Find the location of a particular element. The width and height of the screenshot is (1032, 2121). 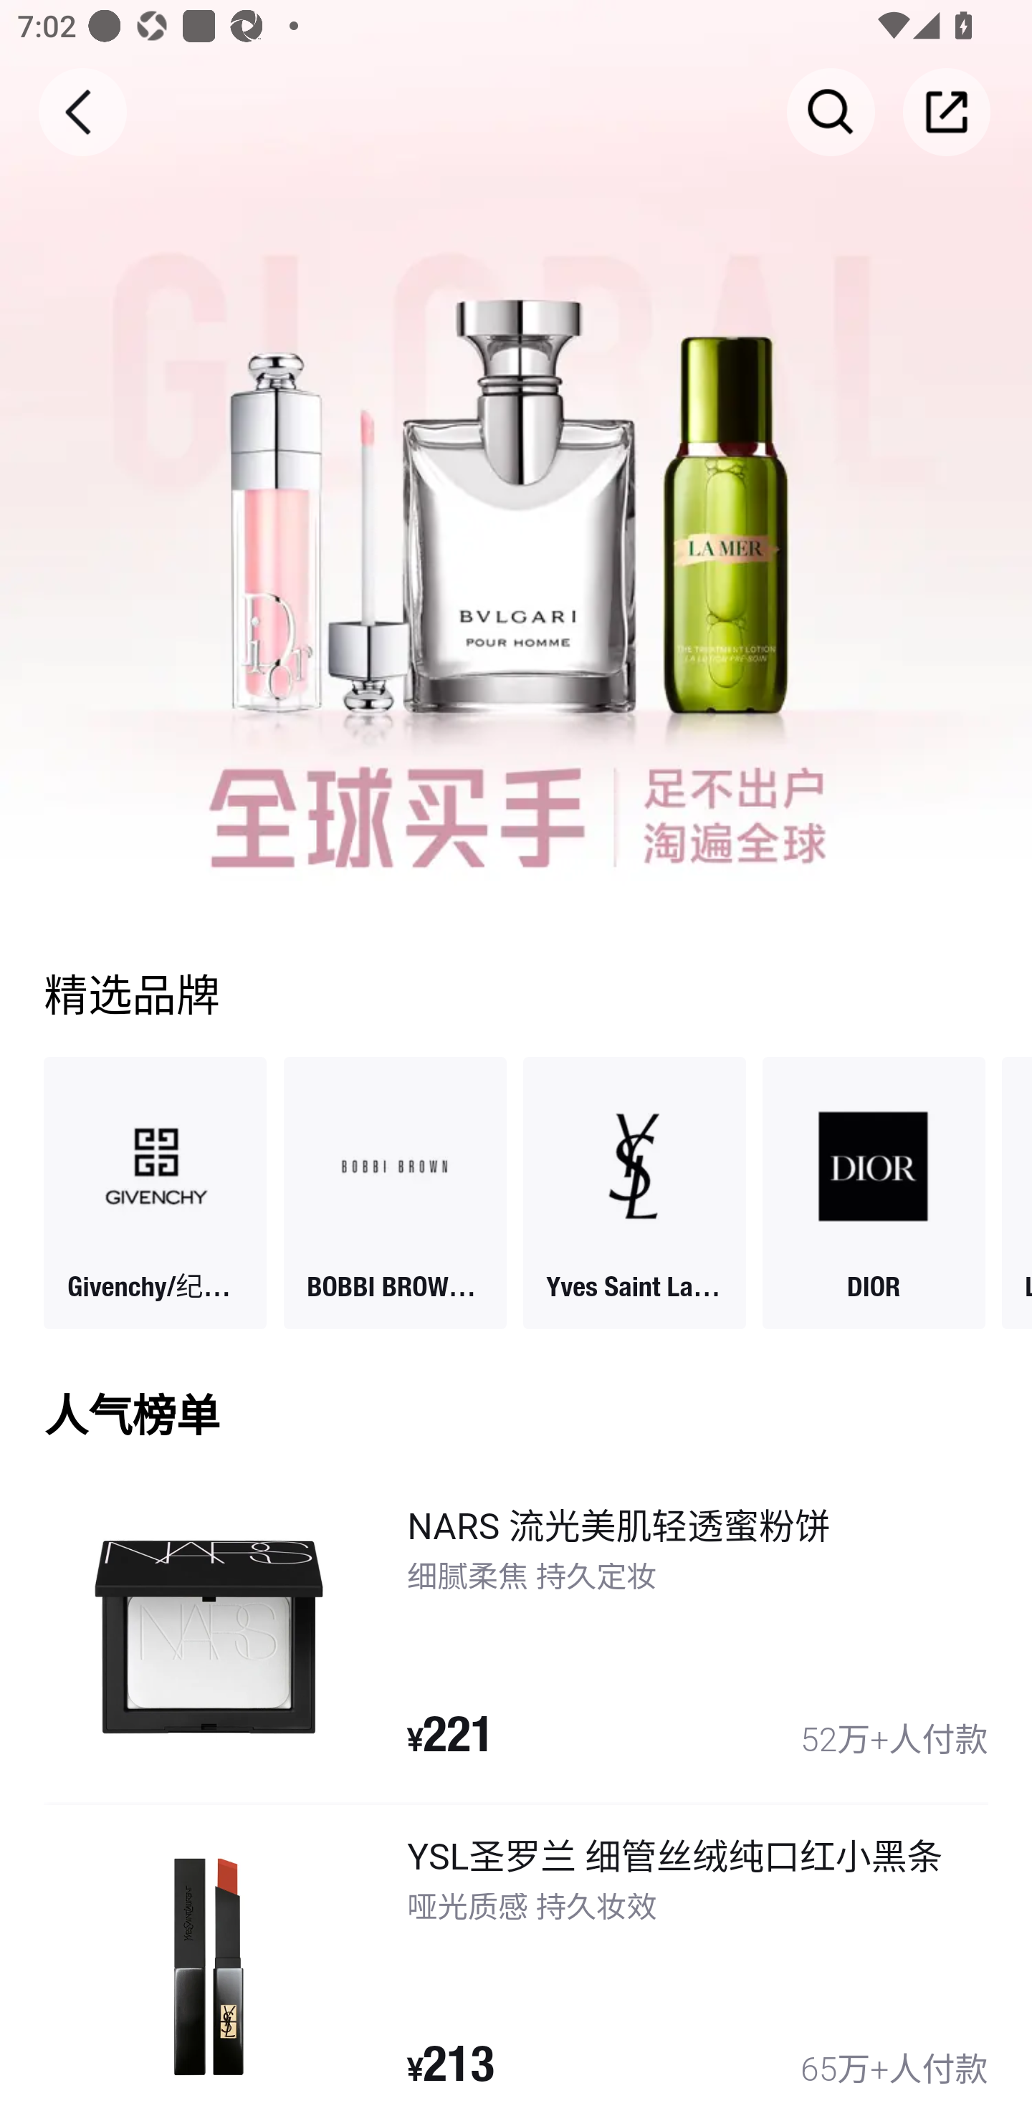

resize,w_156,h_156 Givenchy/纪梵希 is located at coordinates (156, 1192).